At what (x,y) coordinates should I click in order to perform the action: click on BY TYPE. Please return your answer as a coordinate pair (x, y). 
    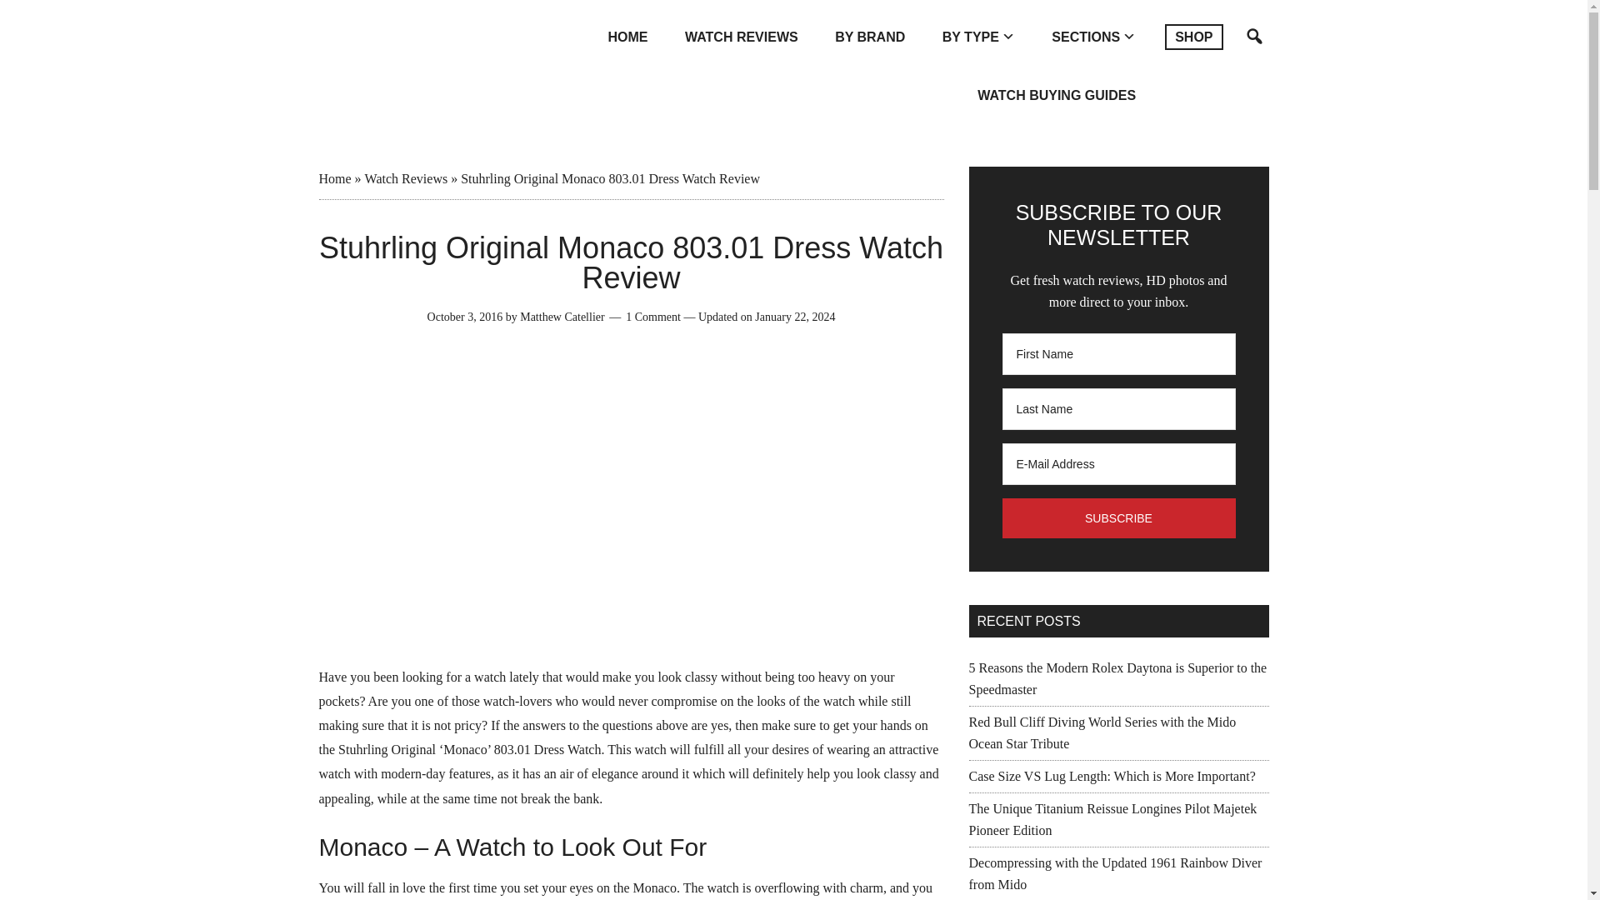
    Looking at the image, I should click on (978, 37).